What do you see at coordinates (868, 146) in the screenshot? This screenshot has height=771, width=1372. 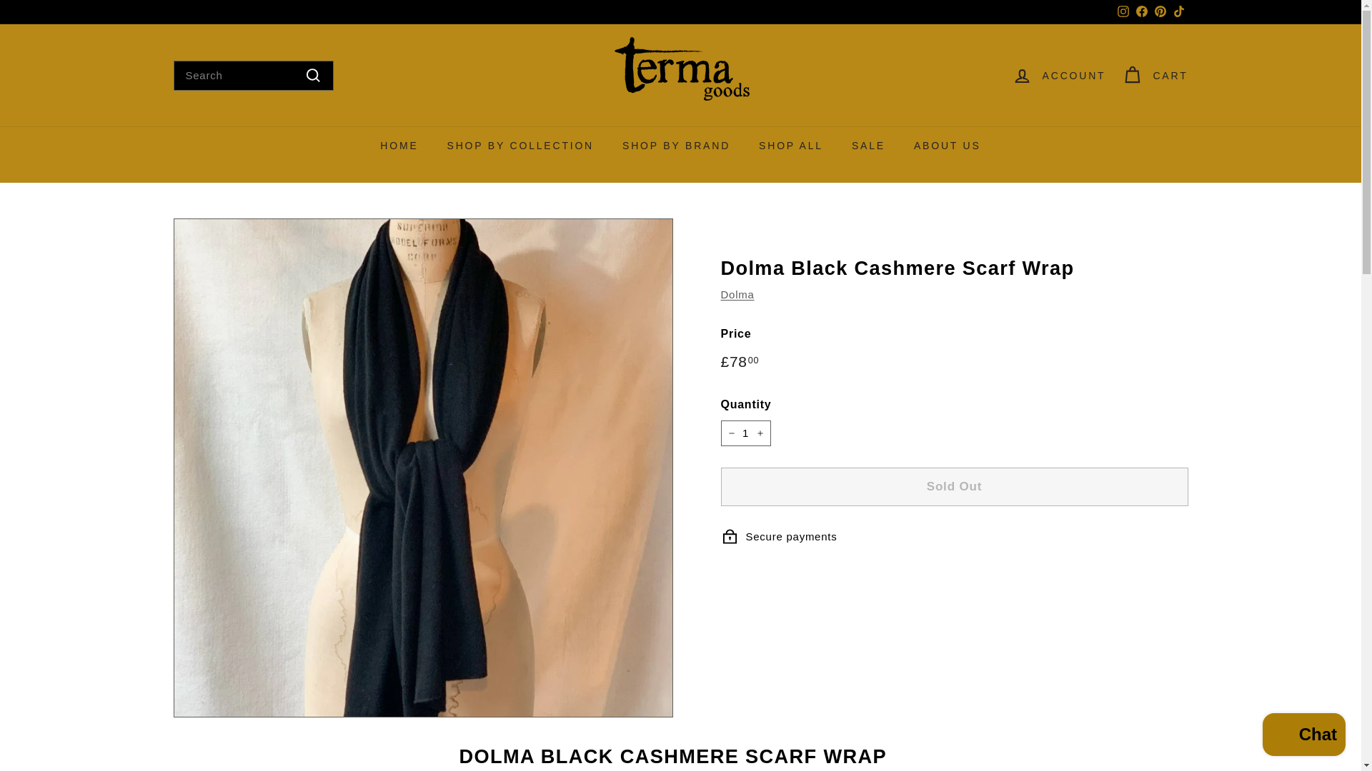 I see `SALE` at bounding box center [868, 146].